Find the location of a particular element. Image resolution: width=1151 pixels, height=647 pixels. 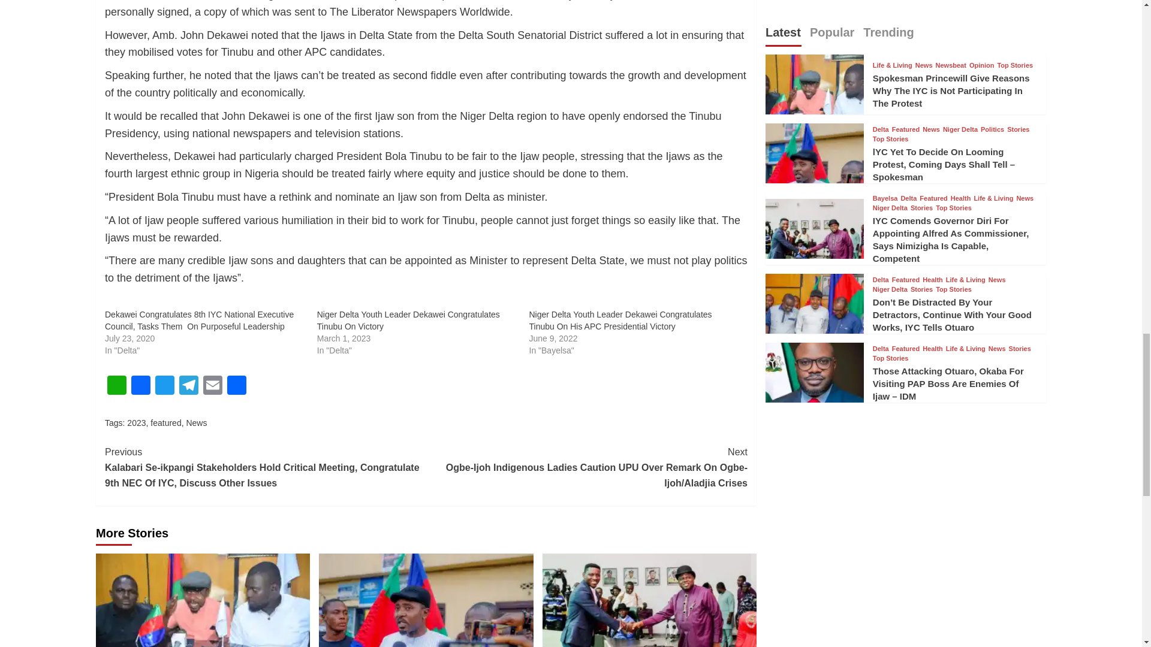

Telegram is located at coordinates (188, 387).